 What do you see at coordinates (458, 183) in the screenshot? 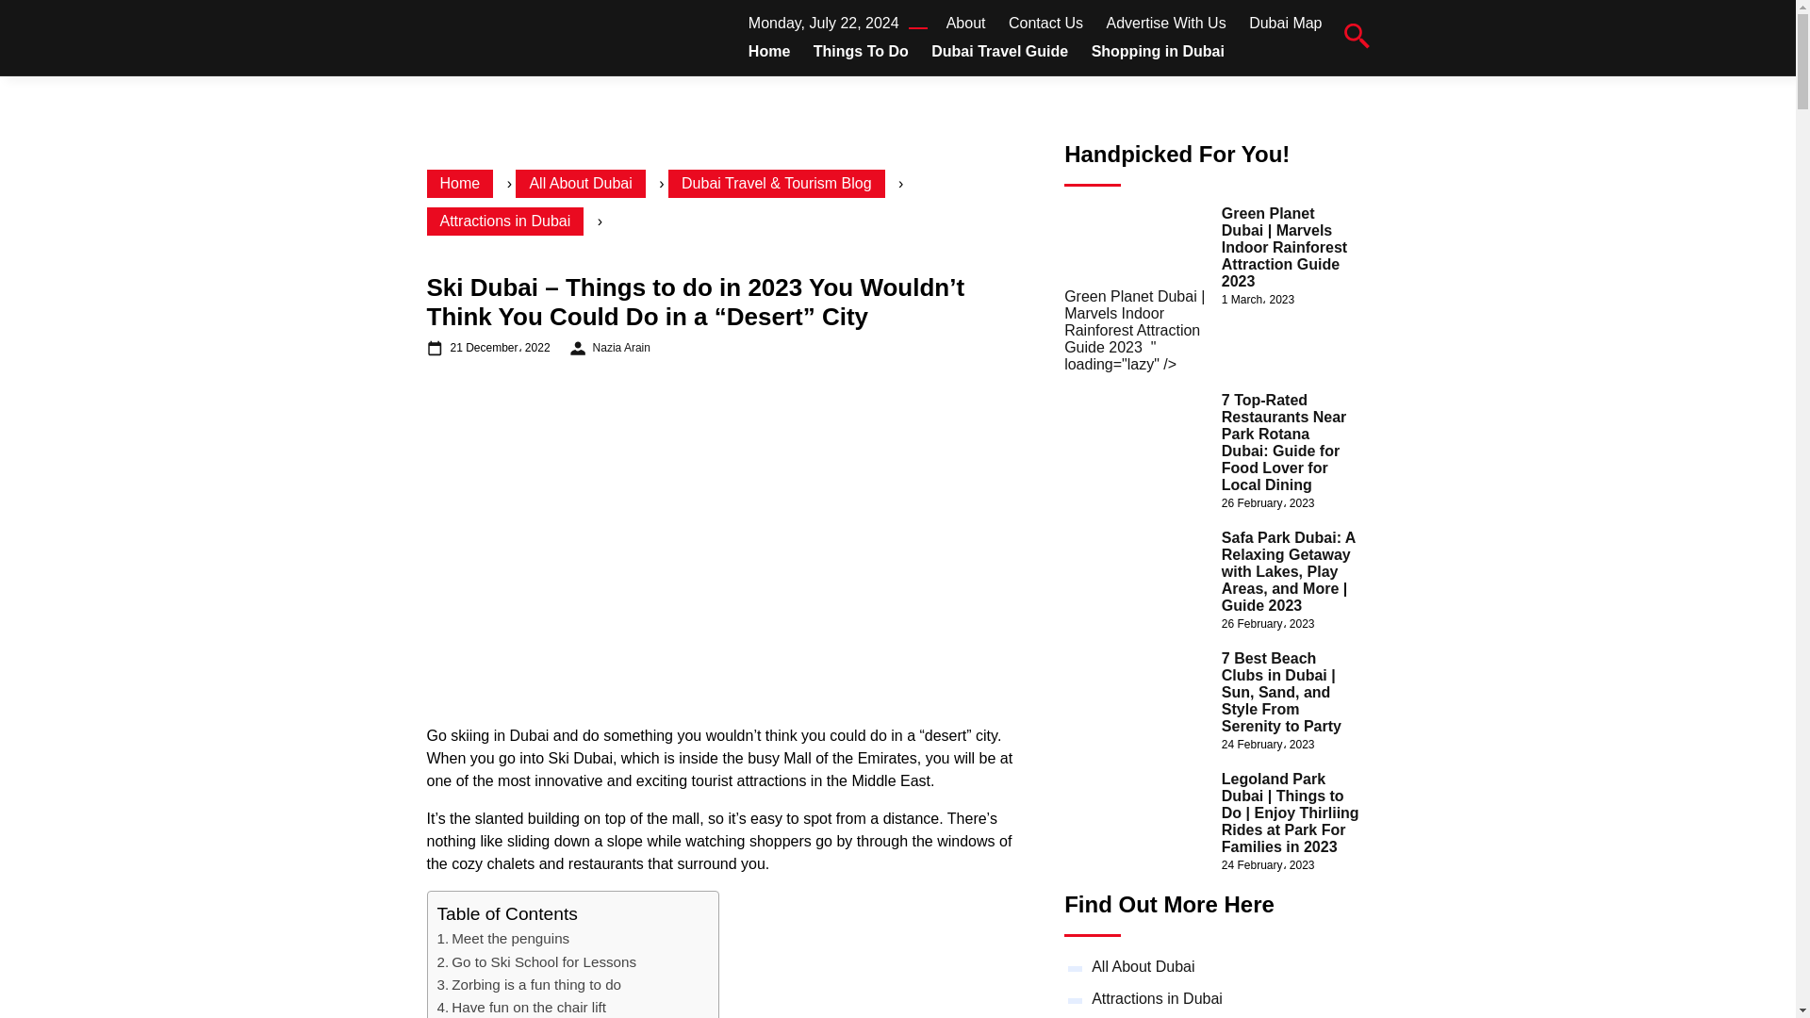
I see `Home` at bounding box center [458, 183].